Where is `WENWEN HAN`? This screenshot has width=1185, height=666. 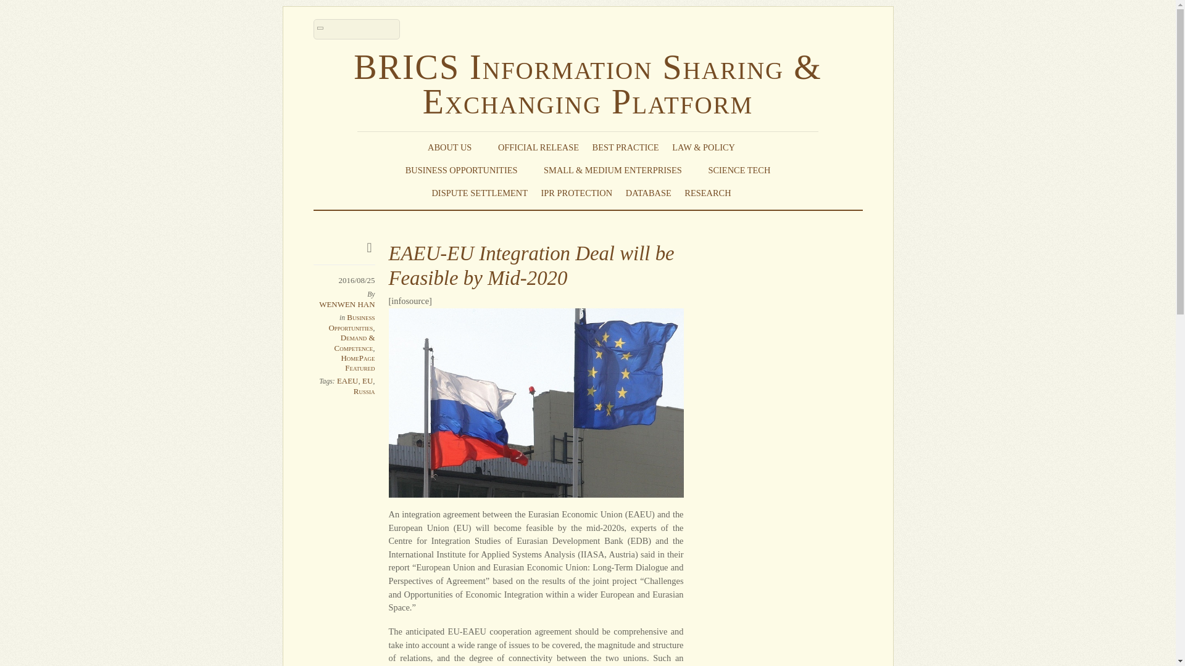 WENWEN HAN is located at coordinates (346, 305).